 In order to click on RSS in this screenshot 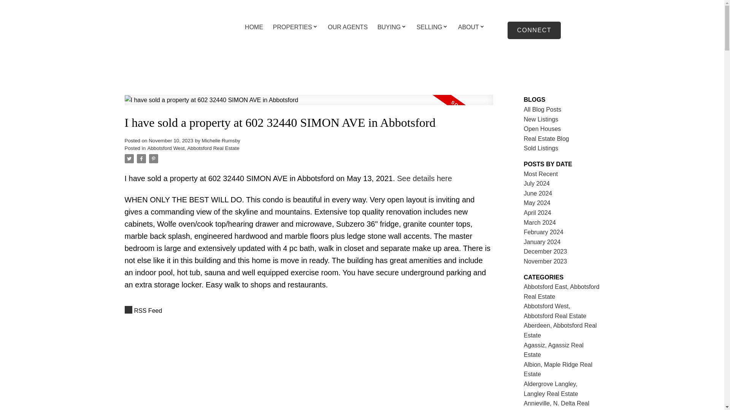, I will do `click(309, 311)`.